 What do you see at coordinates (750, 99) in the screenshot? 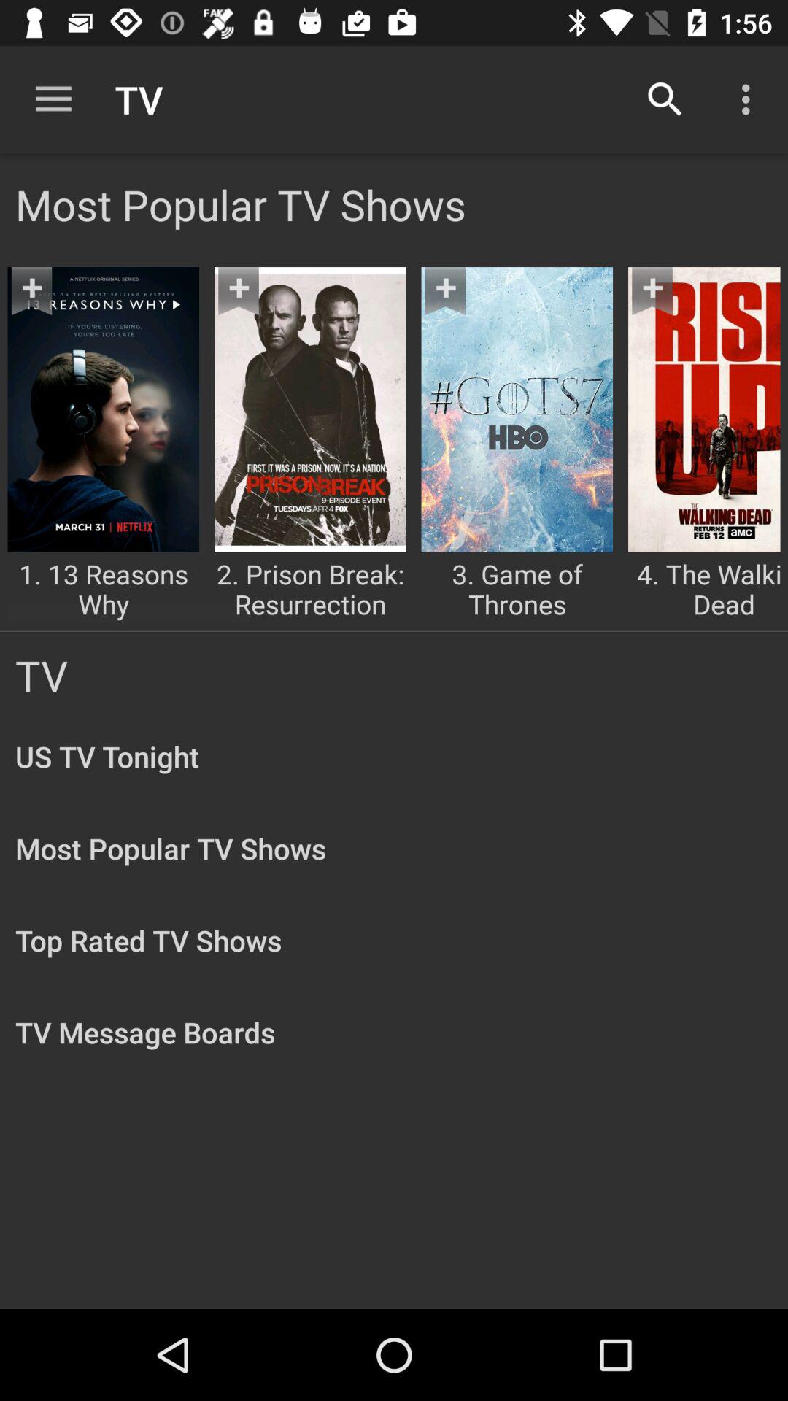
I see `press the item above the most popular tv` at bounding box center [750, 99].